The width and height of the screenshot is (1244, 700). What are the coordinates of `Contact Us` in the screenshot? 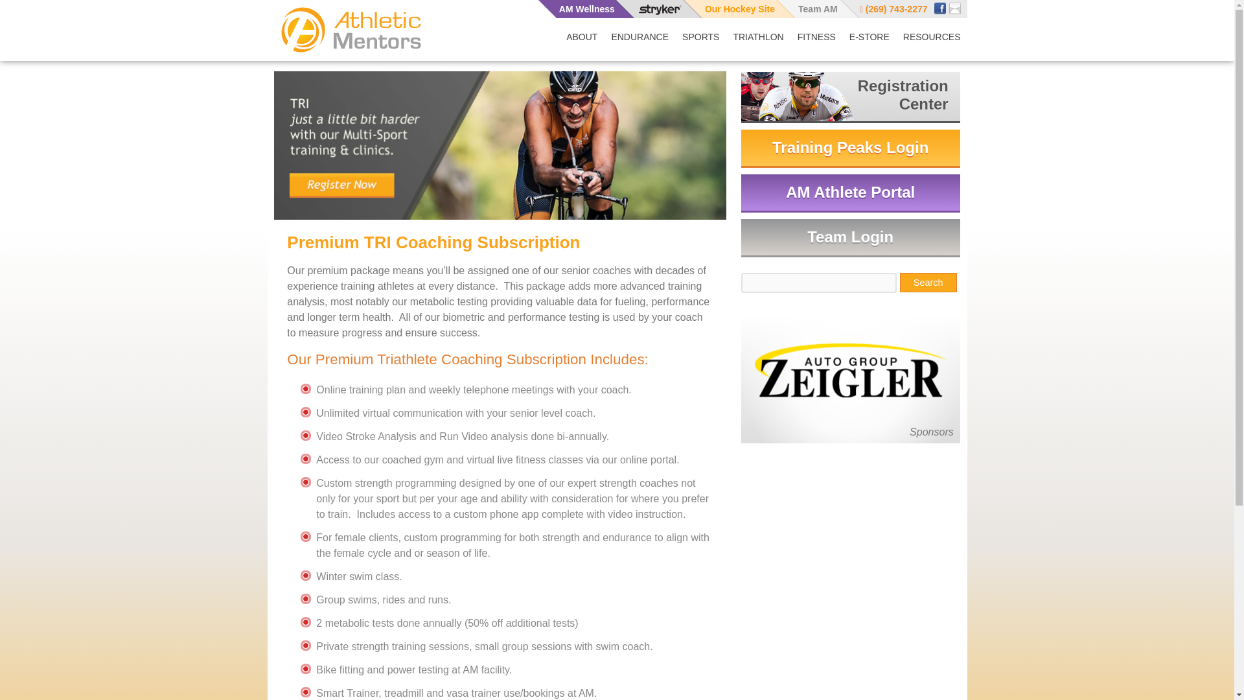 It's located at (955, 6).